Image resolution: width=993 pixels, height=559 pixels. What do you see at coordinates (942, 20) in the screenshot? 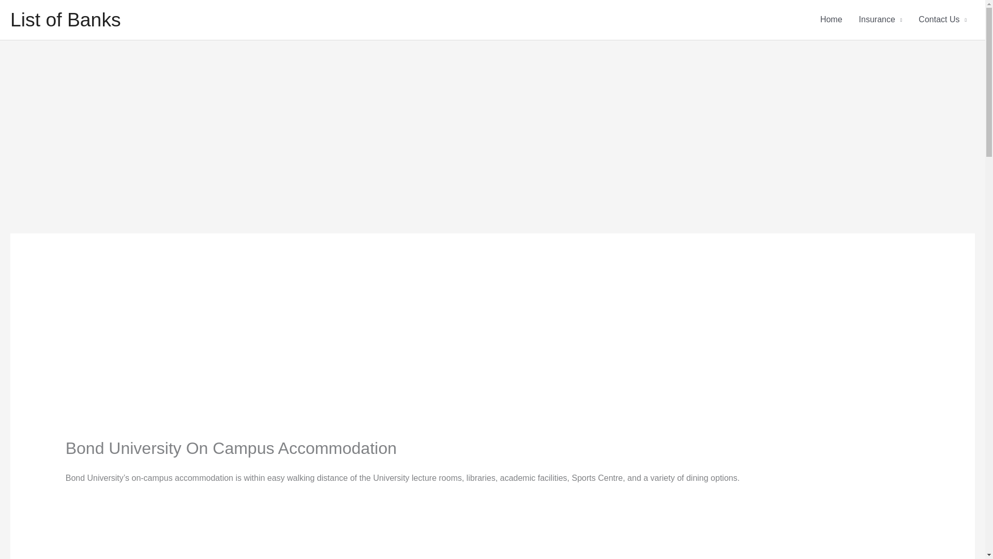
I see `Contact Us` at bounding box center [942, 20].